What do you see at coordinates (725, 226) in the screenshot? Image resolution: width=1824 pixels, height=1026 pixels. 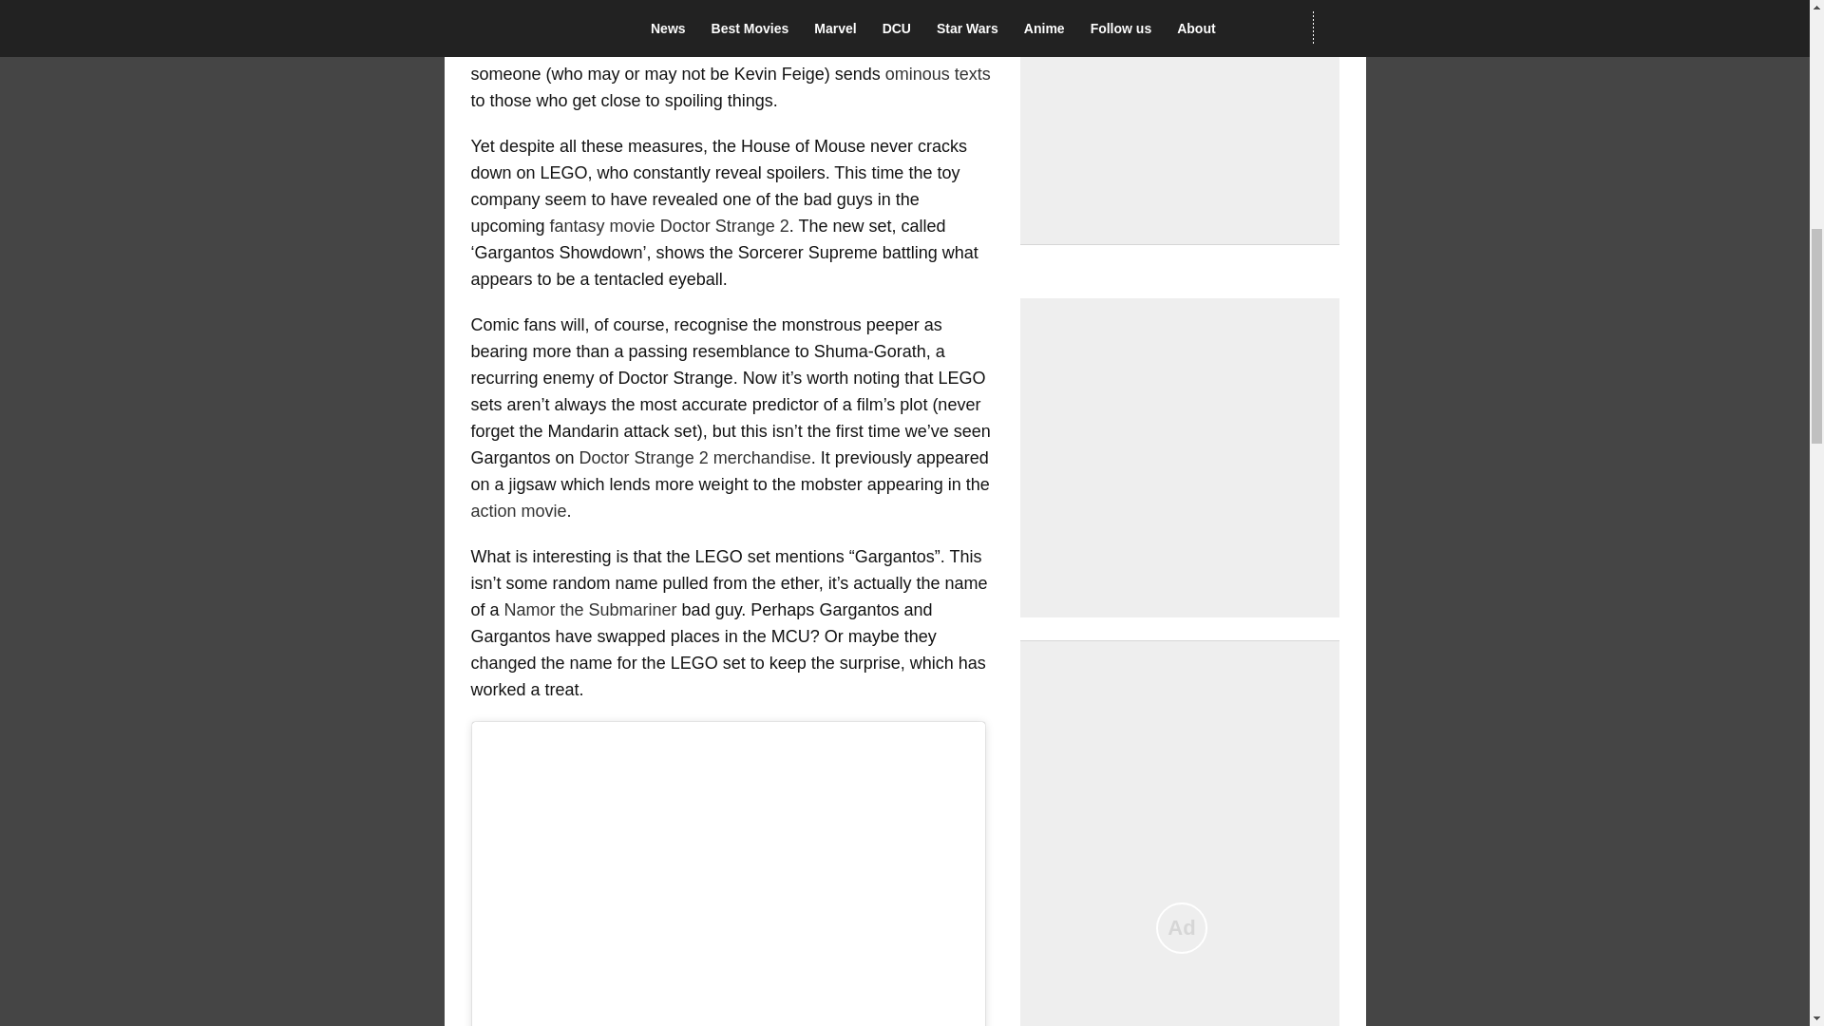 I see `Doctor Strange 2` at bounding box center [725, 226].